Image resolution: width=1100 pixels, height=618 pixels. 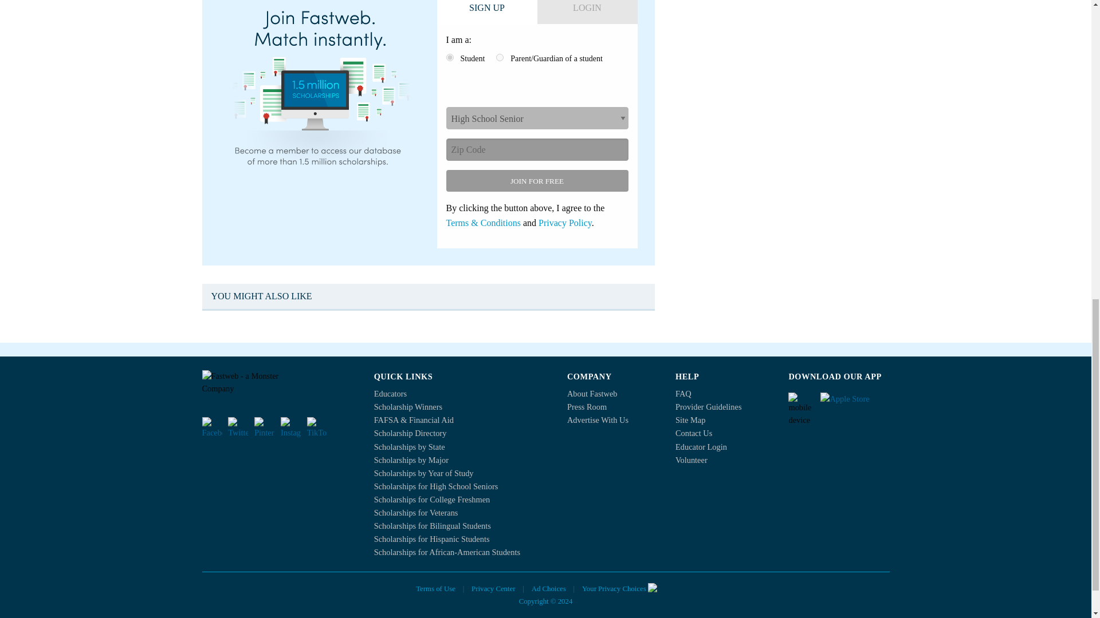 What do you see at coordinates (536, 181) in the screenshot?
I see `Join for free` at bounding box center [536, 181].